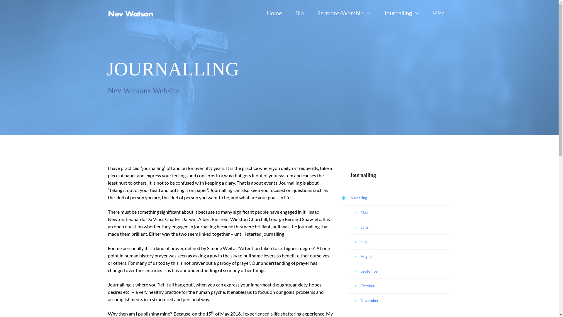  Describe the element at coordinates (274, 13) in the screenshot. I see `Home` at that location.